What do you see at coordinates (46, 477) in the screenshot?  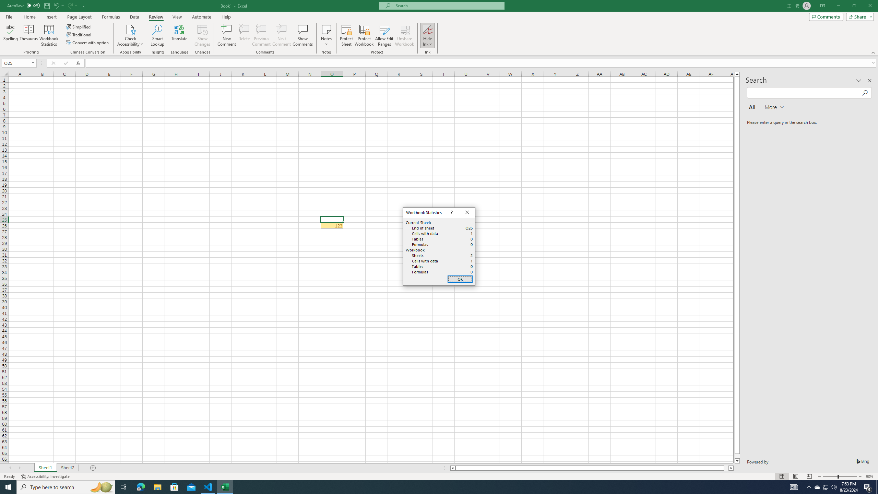 I see `Search highlights icon opens search home window` at bounding box center [46, 477].